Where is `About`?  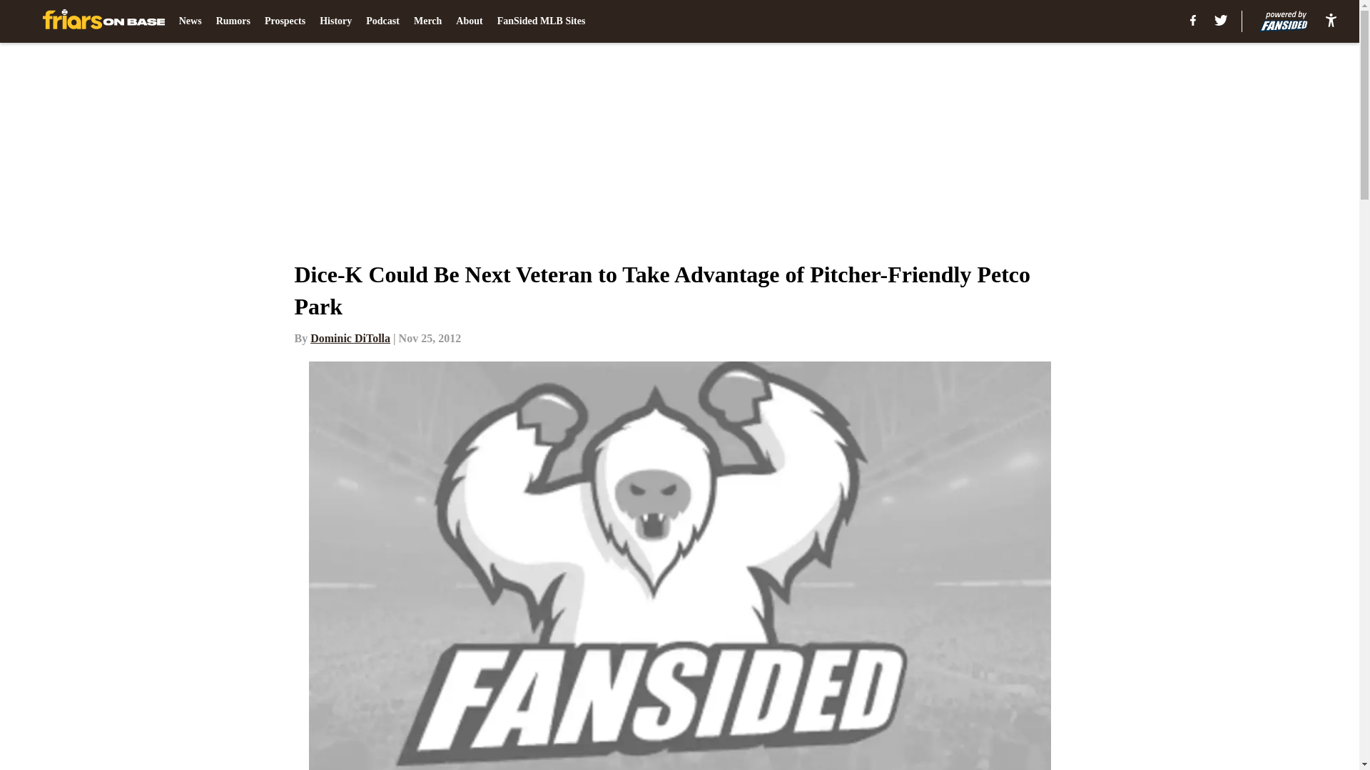 About is located at coordinates (469, 21).